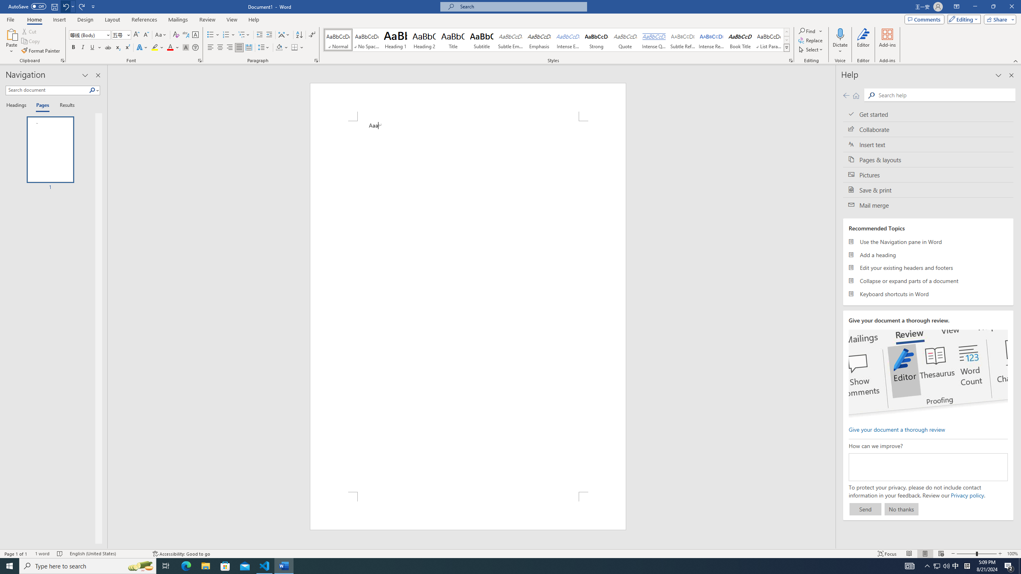 The image size is (1021, 574). Describe the element at coordinates (539, 40) in the screenshot. I see `Emphasis` at that location.